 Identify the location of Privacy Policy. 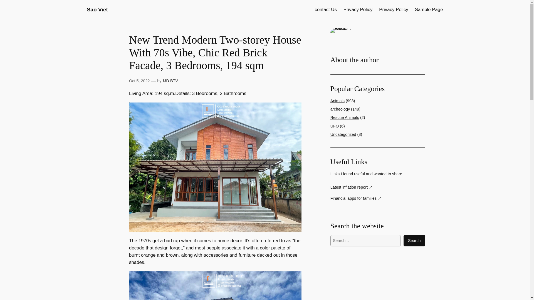
(393, 9).